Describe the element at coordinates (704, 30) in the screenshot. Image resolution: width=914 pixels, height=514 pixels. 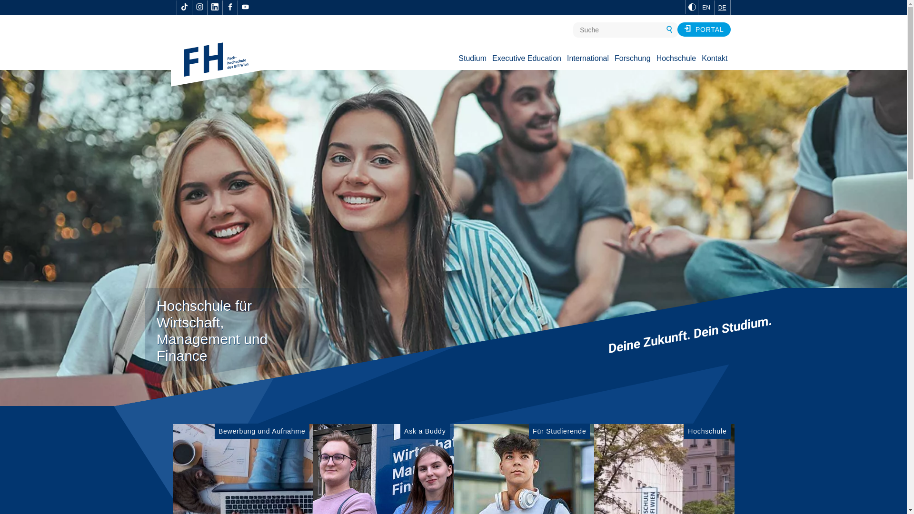
I see `PORTAL` at that location.